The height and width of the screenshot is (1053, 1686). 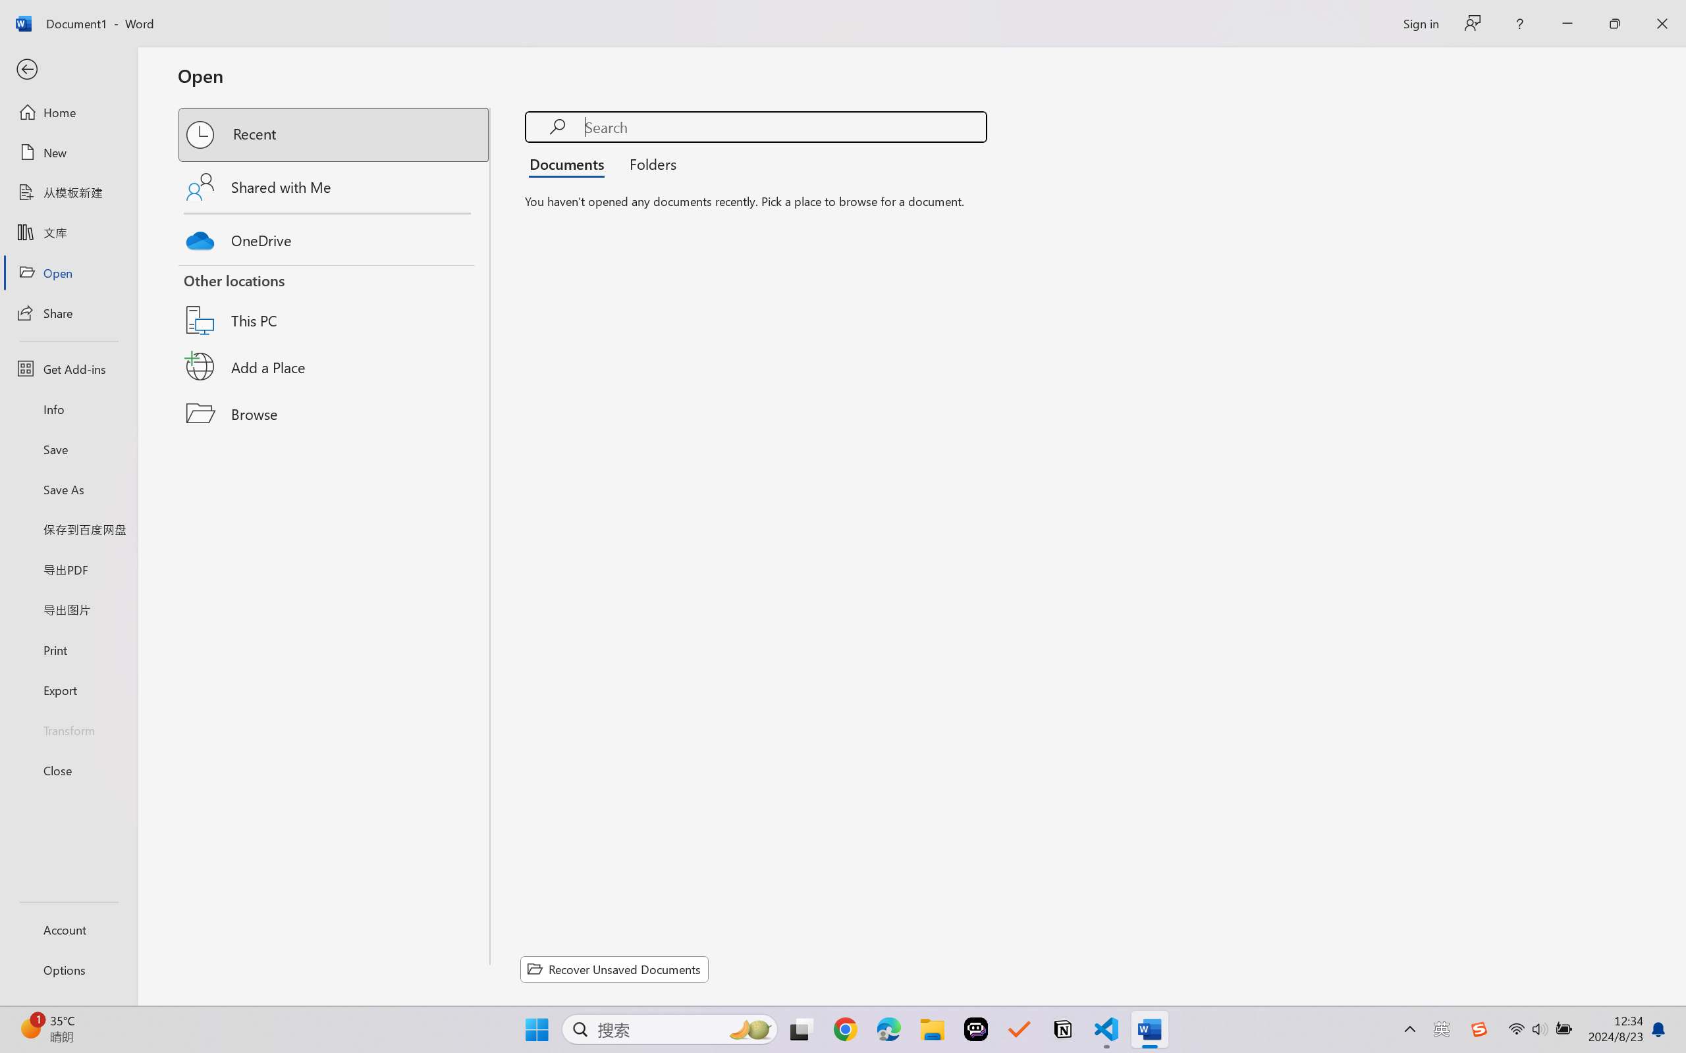 I want to click on New, so click(x=68, y=153).